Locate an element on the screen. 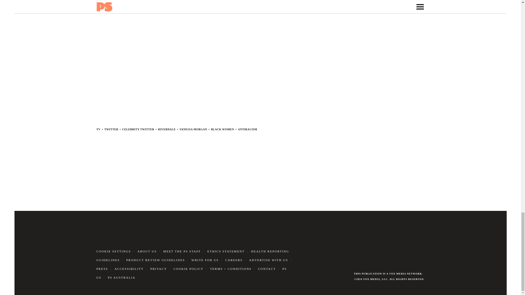  CELEBRITY TWITTER is located at coordinates (138, 129).